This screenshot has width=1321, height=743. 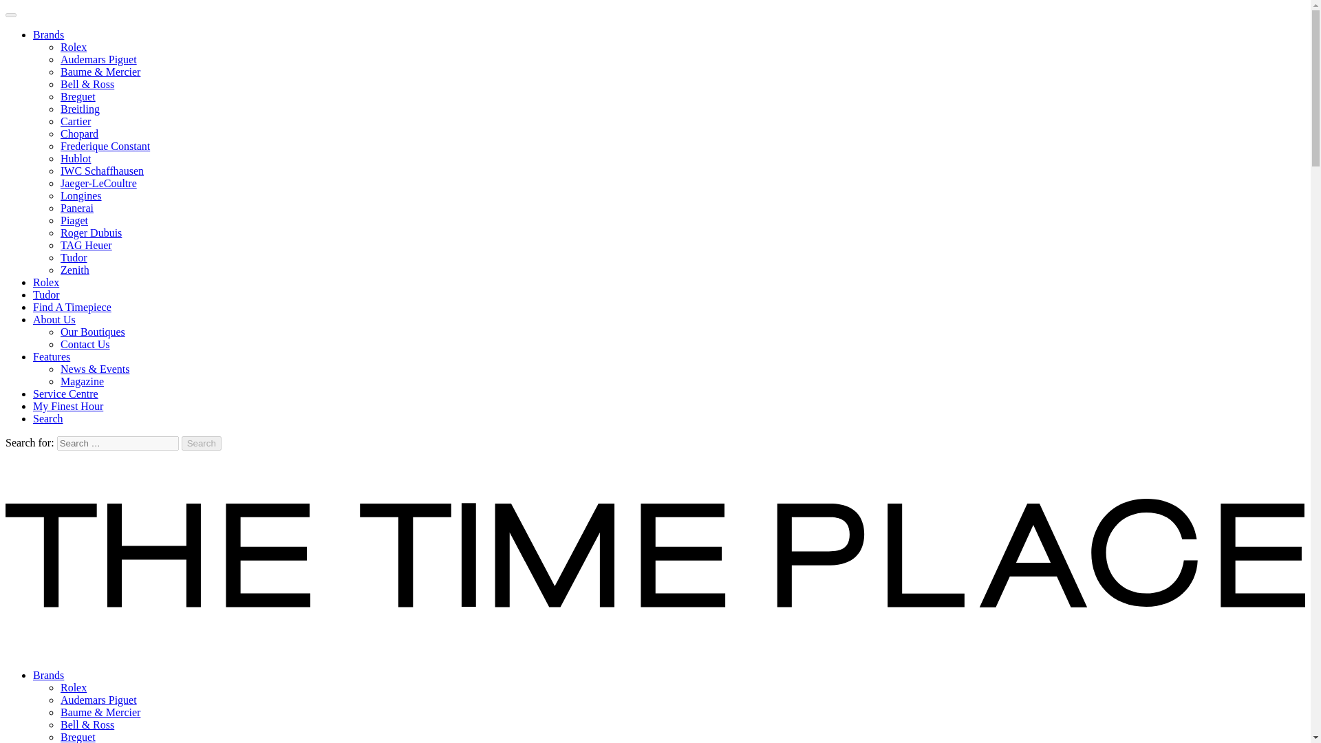 I want to click on TAG Heuer, so click(x=87, y=245).